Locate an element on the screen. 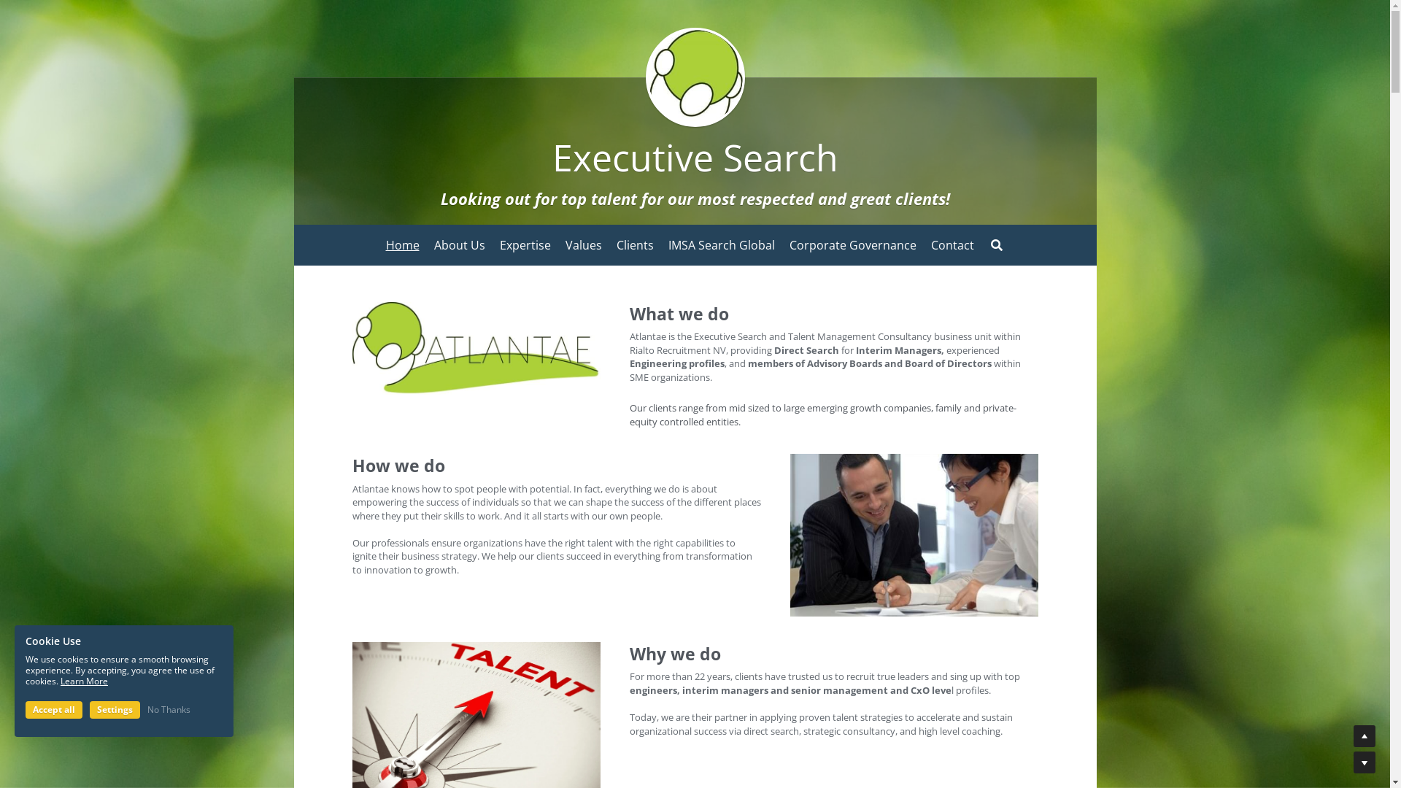 The image size is (1401, 788). Clients is located at coordinates (635, 245).